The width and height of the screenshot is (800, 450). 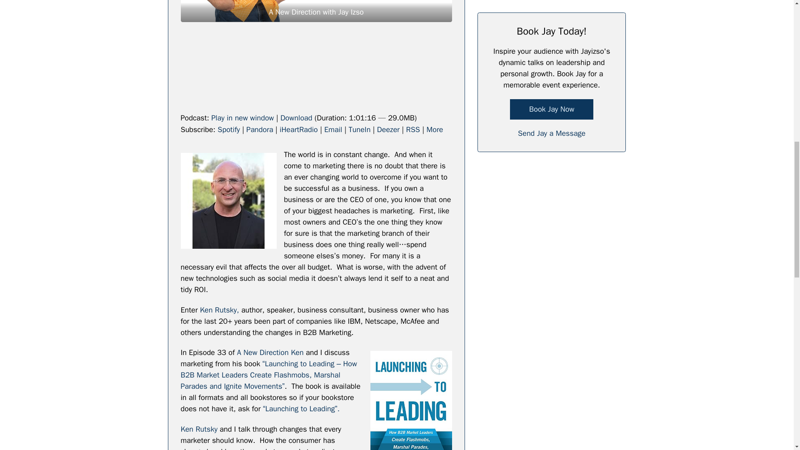 What do you see at coordinates (388, 129) in the screenshot?
I see `Subscribe on Deezer` at bounding box center [388, 129].